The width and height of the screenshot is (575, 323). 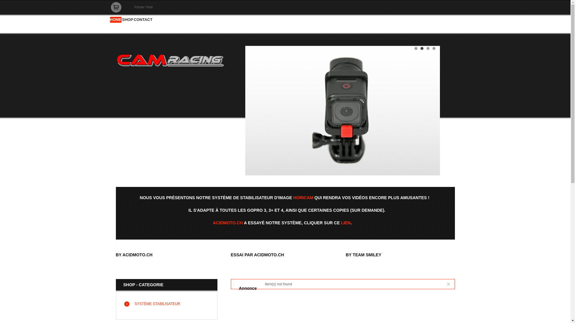 I want to click on HOME, so click(x=116, y=20).